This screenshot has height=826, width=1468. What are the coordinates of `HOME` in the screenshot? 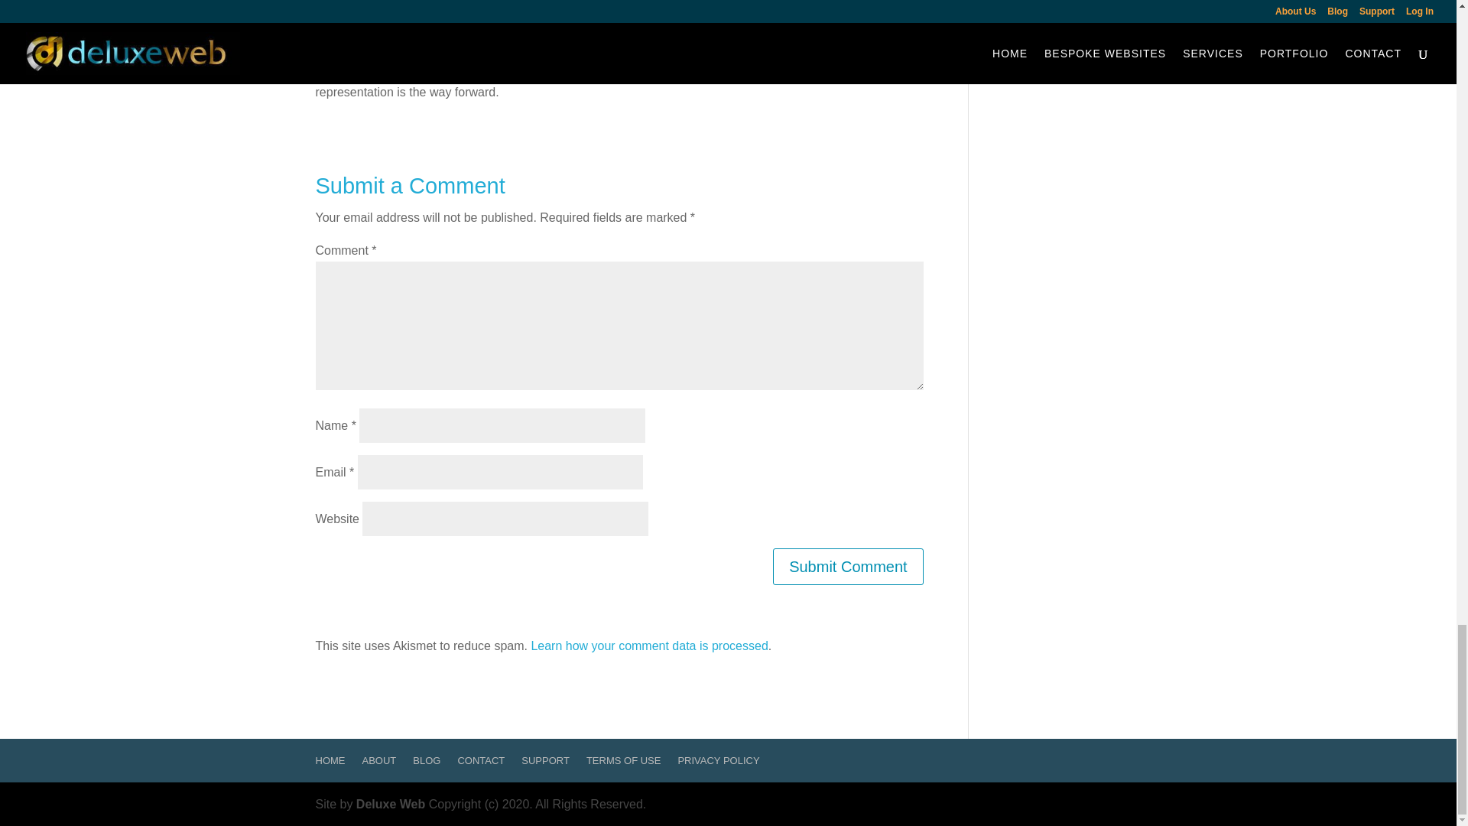 It's located at (330, 760).